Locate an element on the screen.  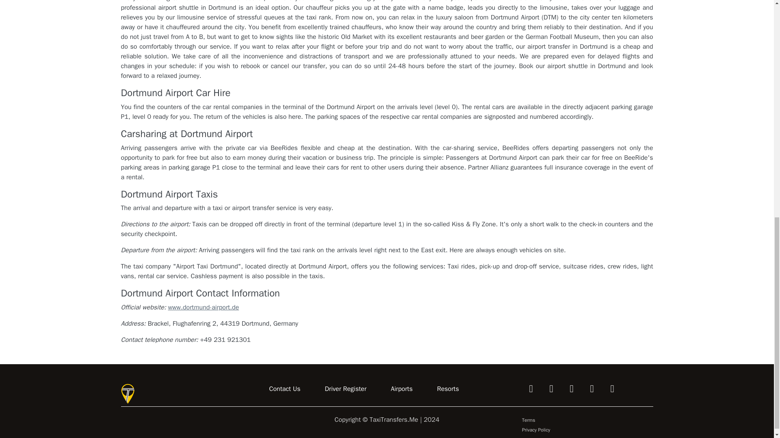
Driver Register is located at coordinates (346, 389).